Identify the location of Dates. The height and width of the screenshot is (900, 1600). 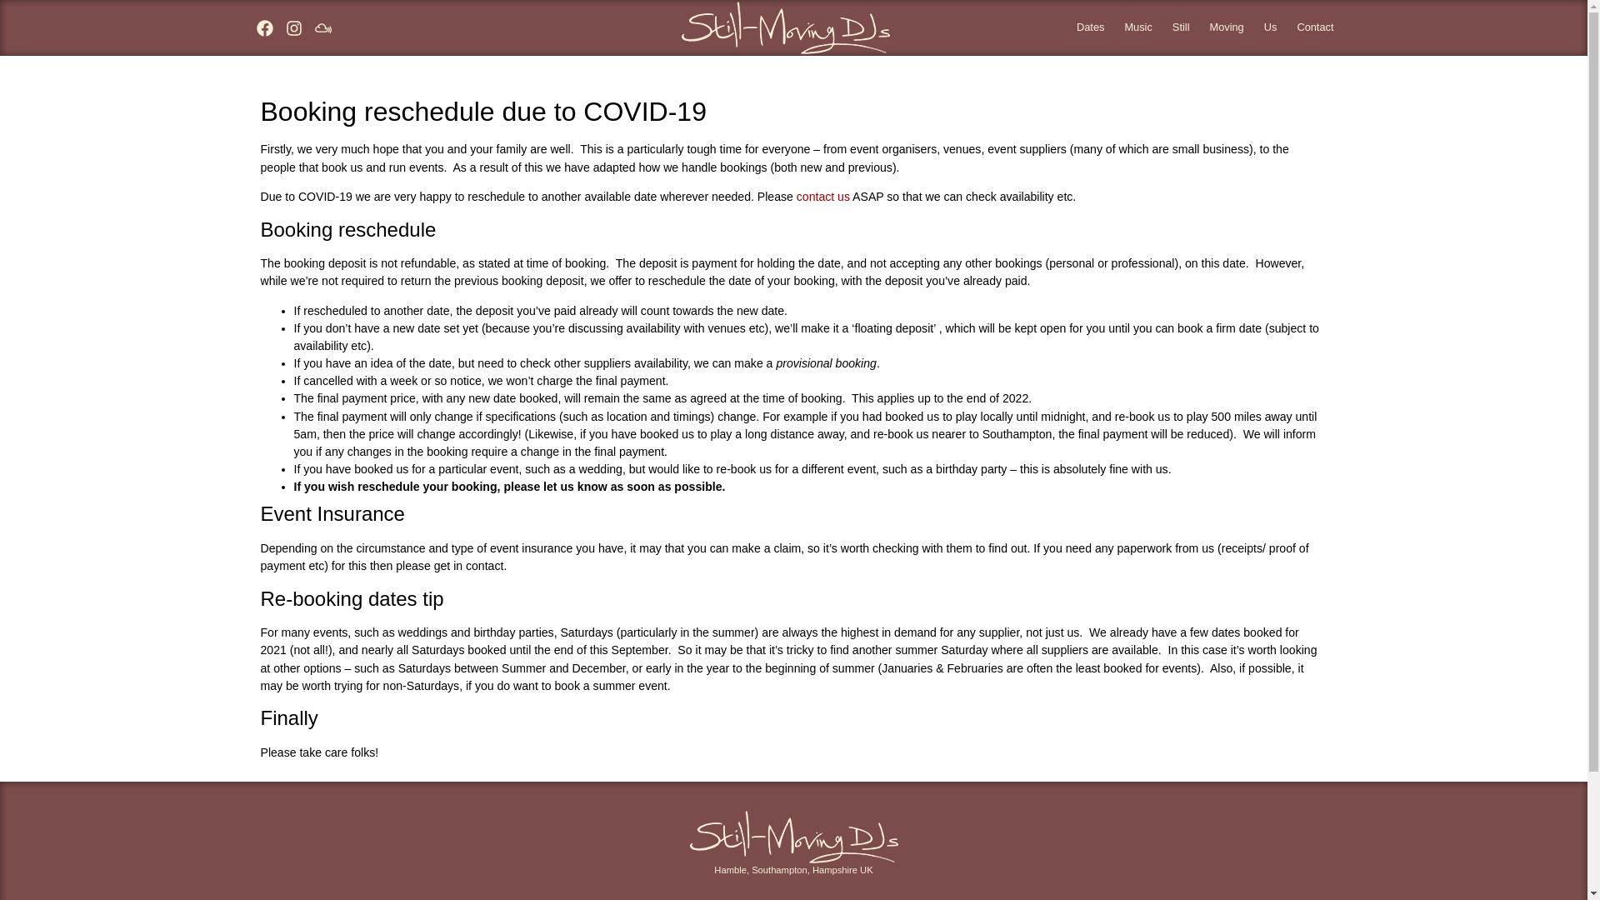
(1090, 27).